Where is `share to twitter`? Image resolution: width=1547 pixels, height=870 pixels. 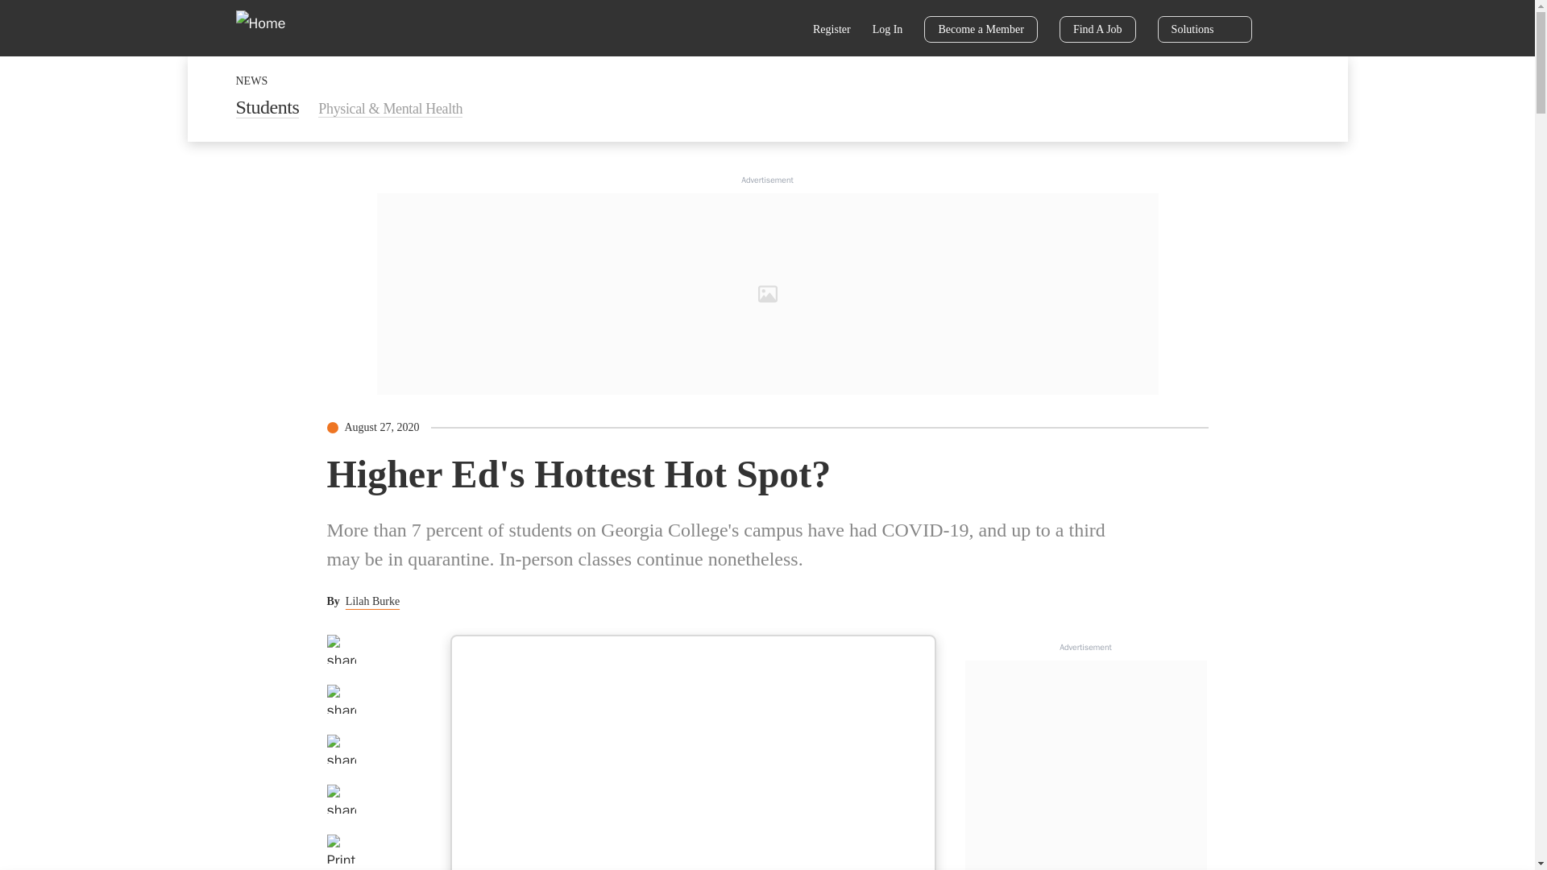 share to twitter is located at coordinates (341, 698).